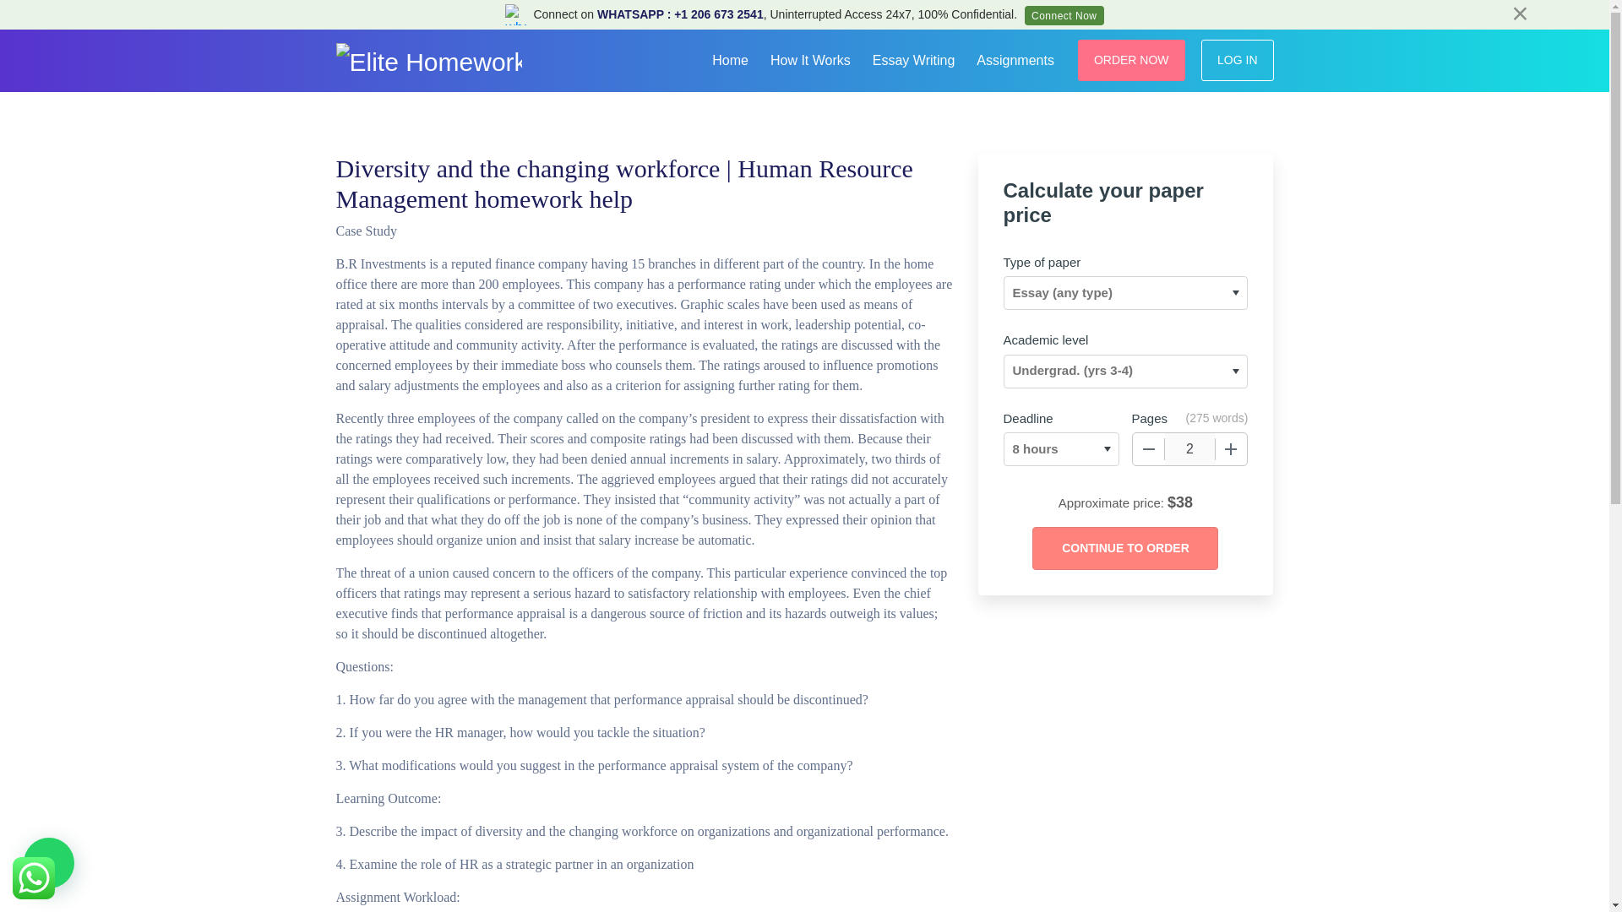 The image size is (1622, 912). What do you see at coordinates (1148, 449) in the screenshot?
I see `Decrease` at bounding box center [1148, 449].